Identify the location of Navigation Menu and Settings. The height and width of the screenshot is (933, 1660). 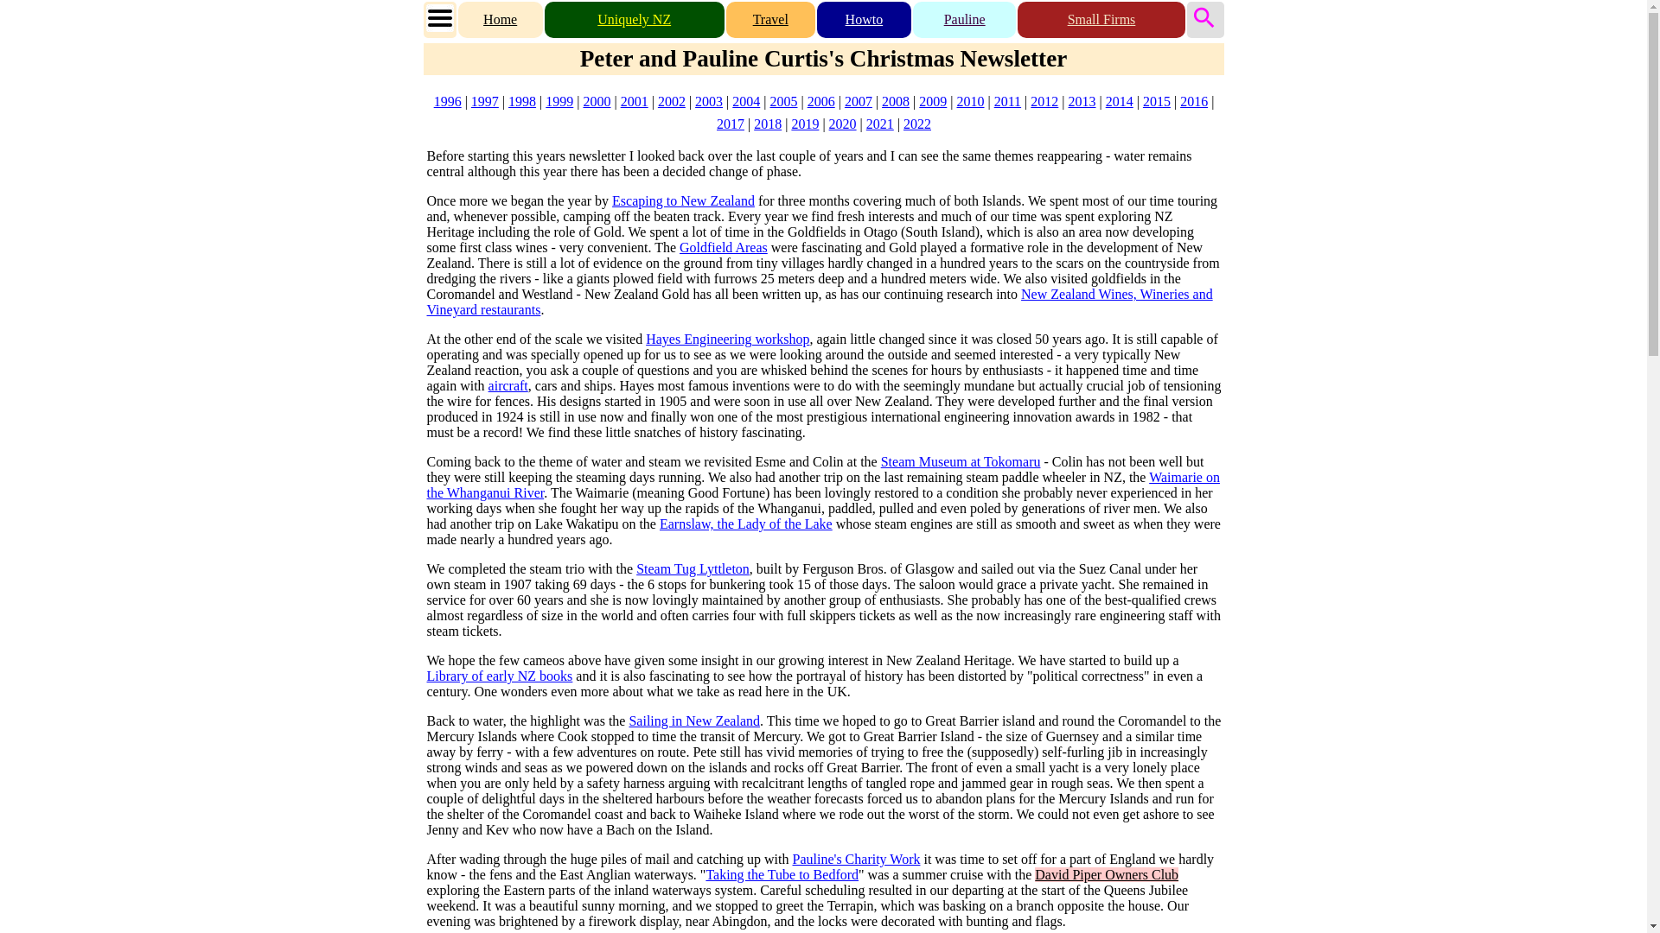
(439, 17).